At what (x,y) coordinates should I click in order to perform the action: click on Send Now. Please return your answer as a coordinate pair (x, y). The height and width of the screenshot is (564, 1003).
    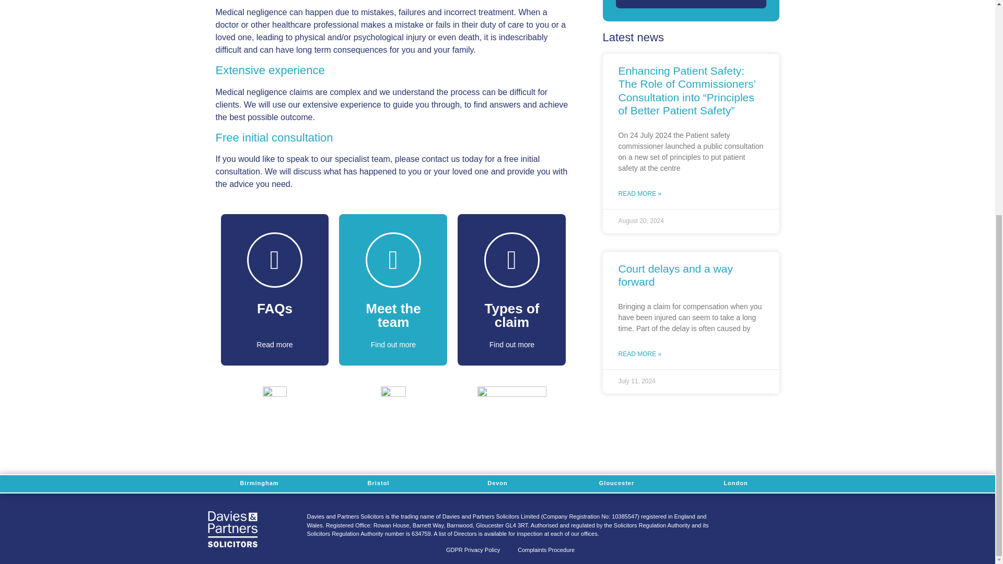
    Looking at the image, I should click on (691, 4).